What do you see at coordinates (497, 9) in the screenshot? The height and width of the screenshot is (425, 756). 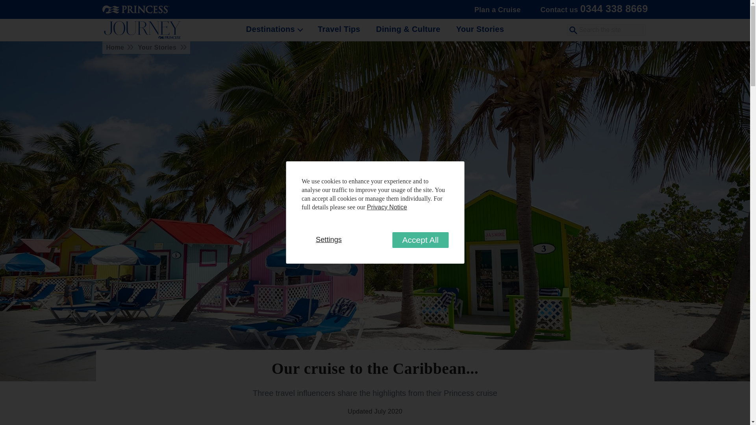 I see `Plan a Cruise` at bounding box center [497, 9].